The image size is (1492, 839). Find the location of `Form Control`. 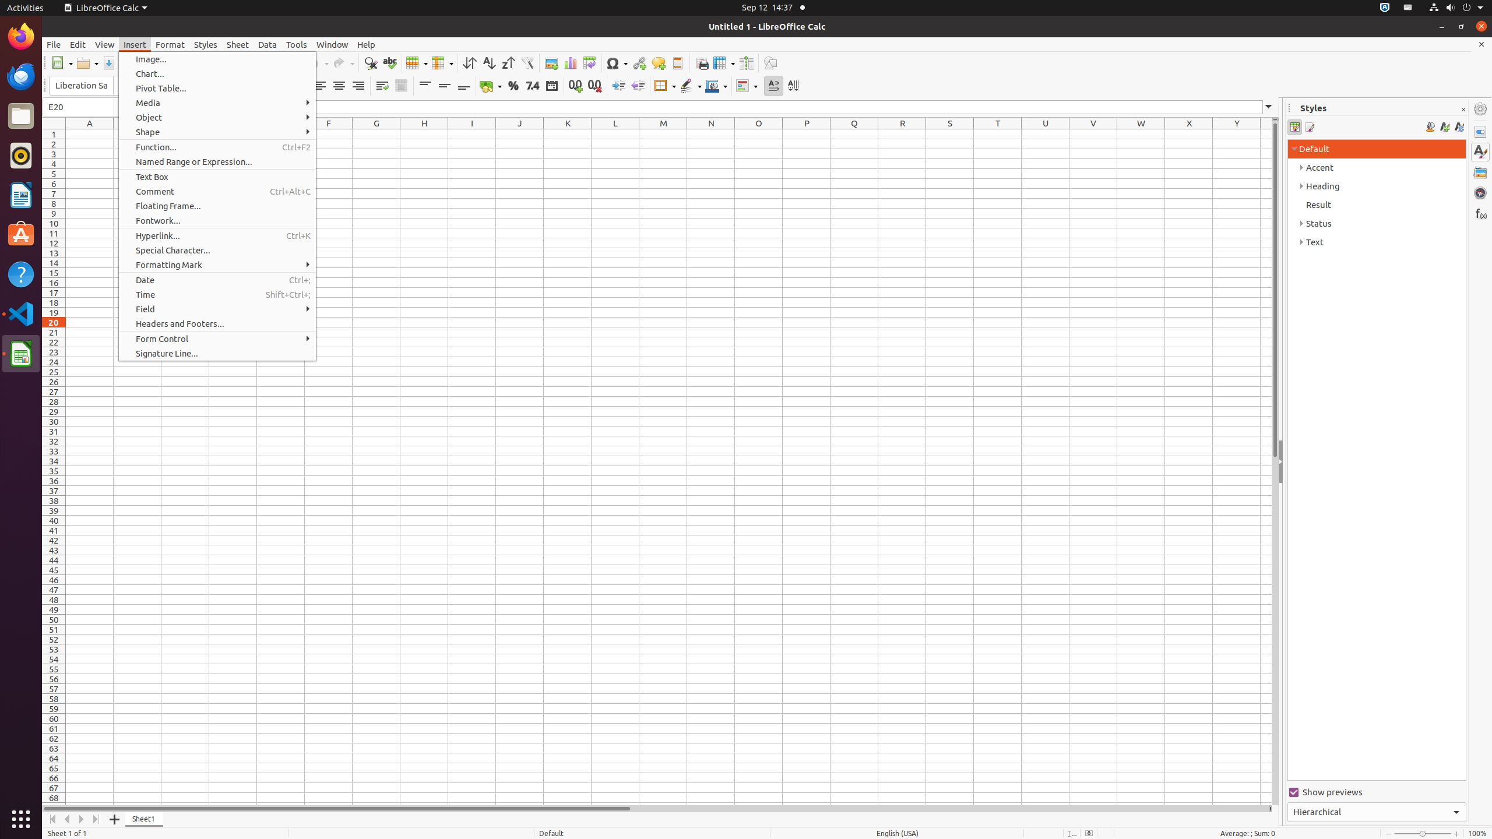

Form Control is located at coordinates (217, 339).